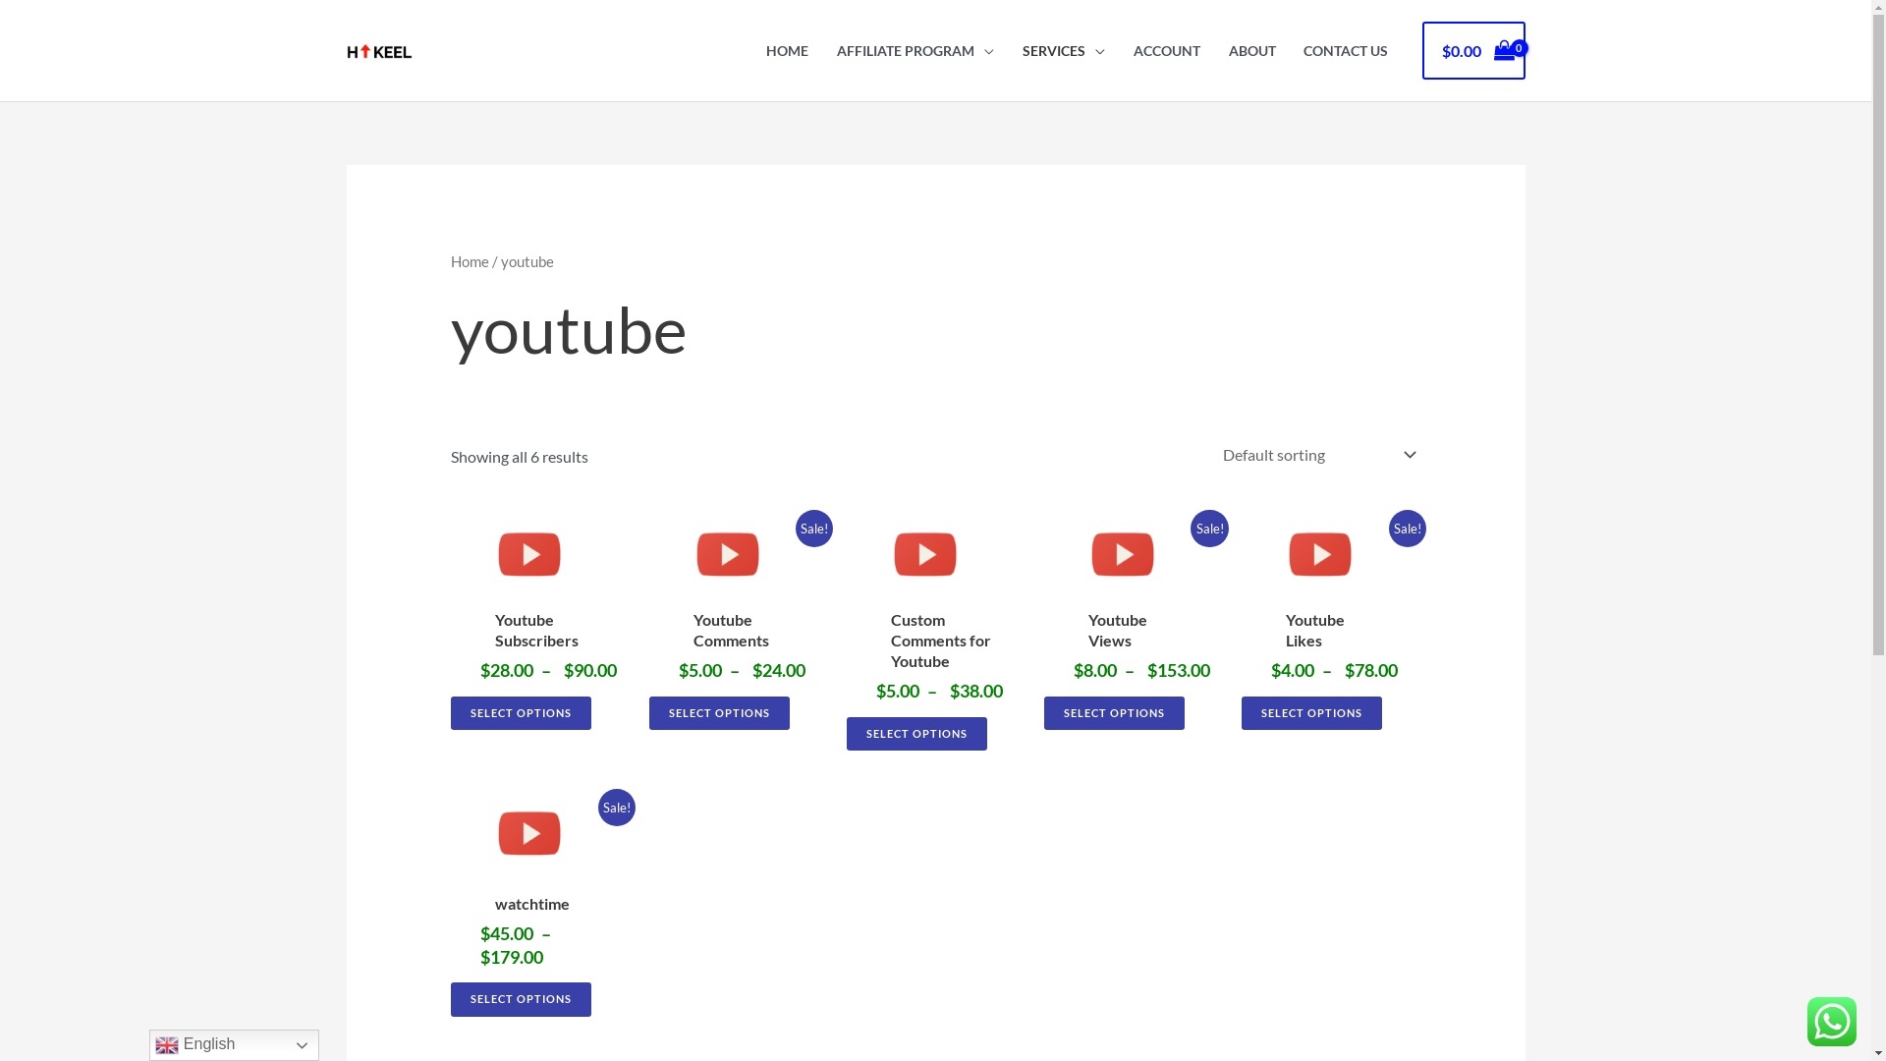 This screenshot has width=1886, height=1061. Describe the element at coordinates (1346, 51) in the screenshot. I see `CONTACT US` at that location.